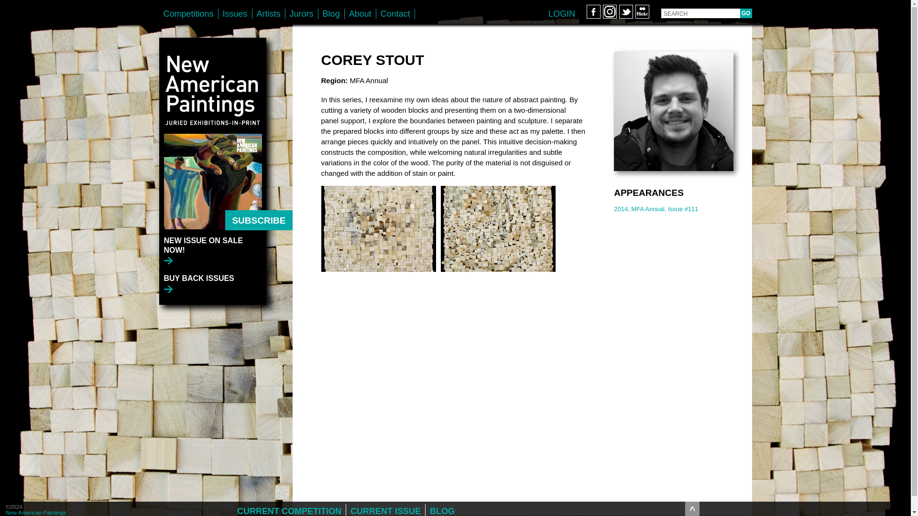 The width and height of the screenshot is (918, 516). I want to click on About, so click(360, 13).